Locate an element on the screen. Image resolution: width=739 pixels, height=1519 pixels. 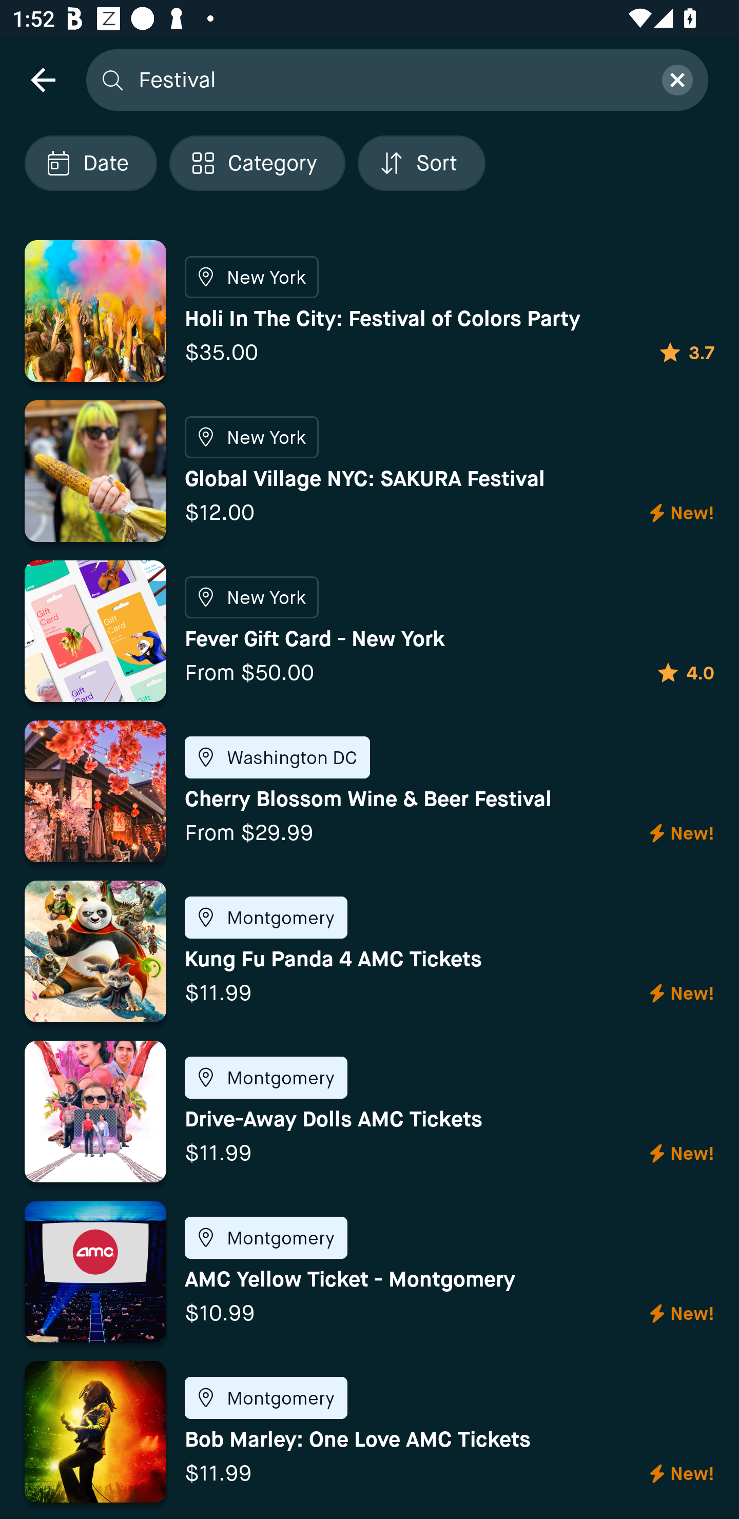
Localized description Sort is located at coordinates (421, 163).